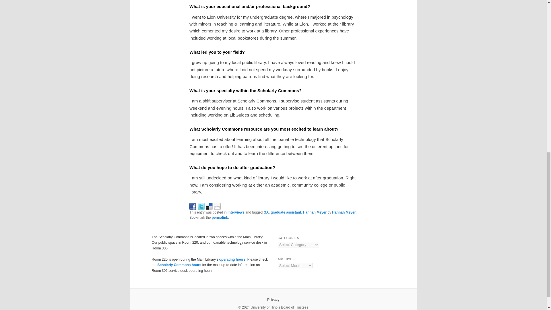 The width and height of the screenshot is (551, 310). I want to click on Twitter, so click(201, 206).